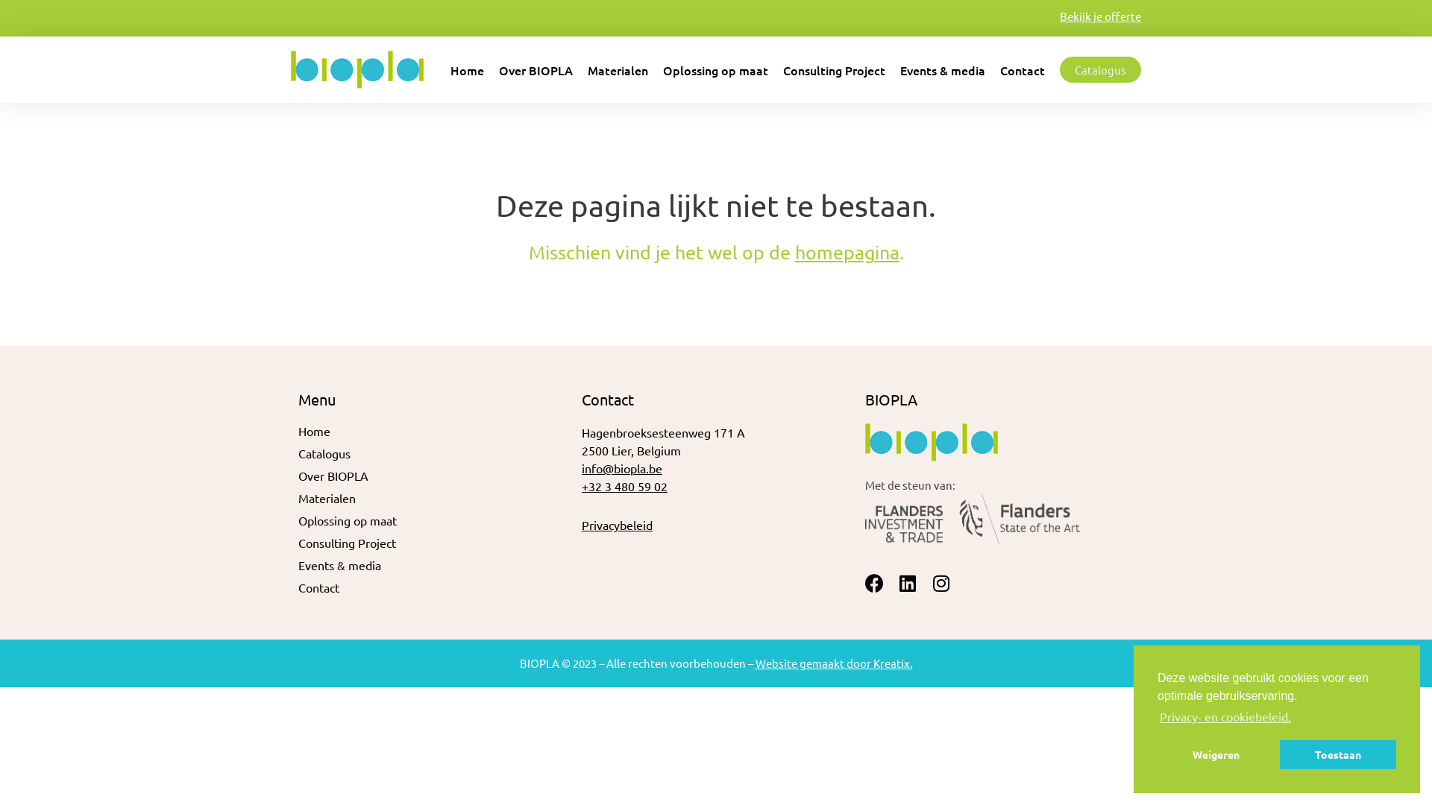  What do you see at coordinates (1101, 16) in the screenshot?
I see `Bekijk je offerte` at bounding box center [1101, 16].